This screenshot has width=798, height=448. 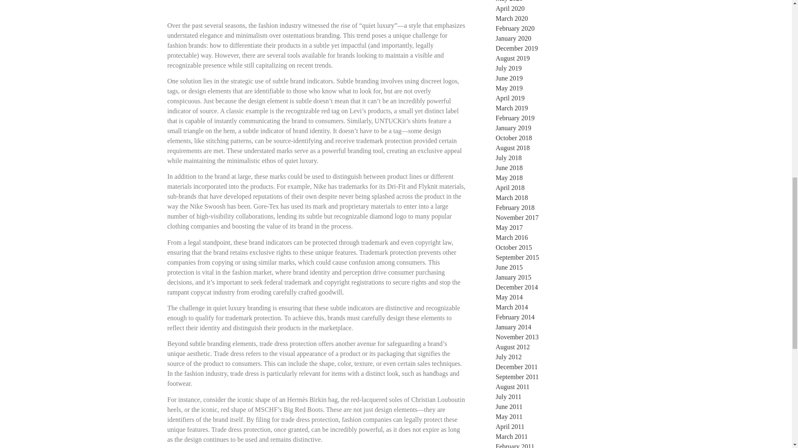 I want to click on March 2020, so click(x=511, y=18).